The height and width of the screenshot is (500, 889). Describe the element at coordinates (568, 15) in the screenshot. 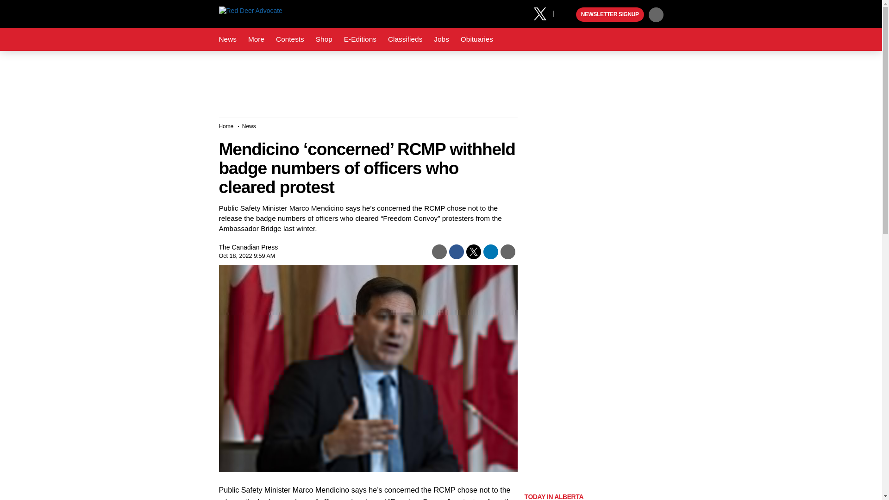

I see `Play` at that location.